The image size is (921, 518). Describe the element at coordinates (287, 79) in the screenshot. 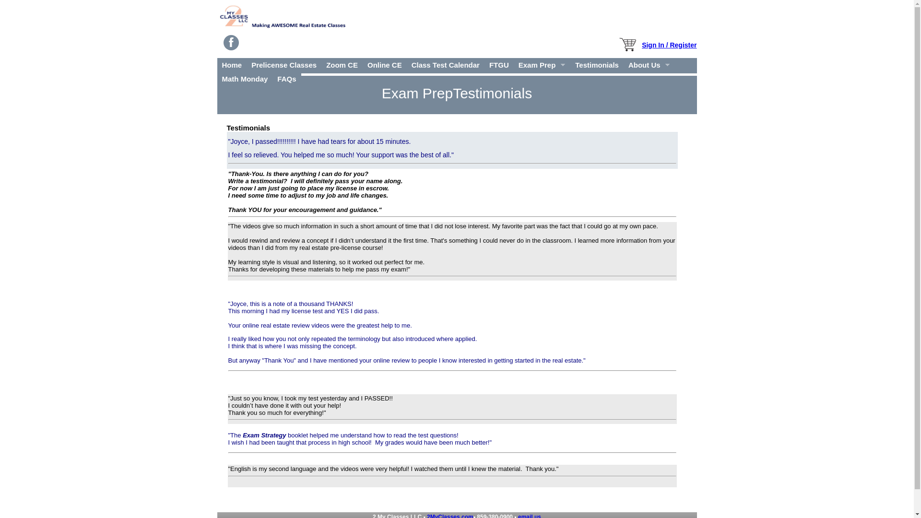

I see `FAQs` at that location.